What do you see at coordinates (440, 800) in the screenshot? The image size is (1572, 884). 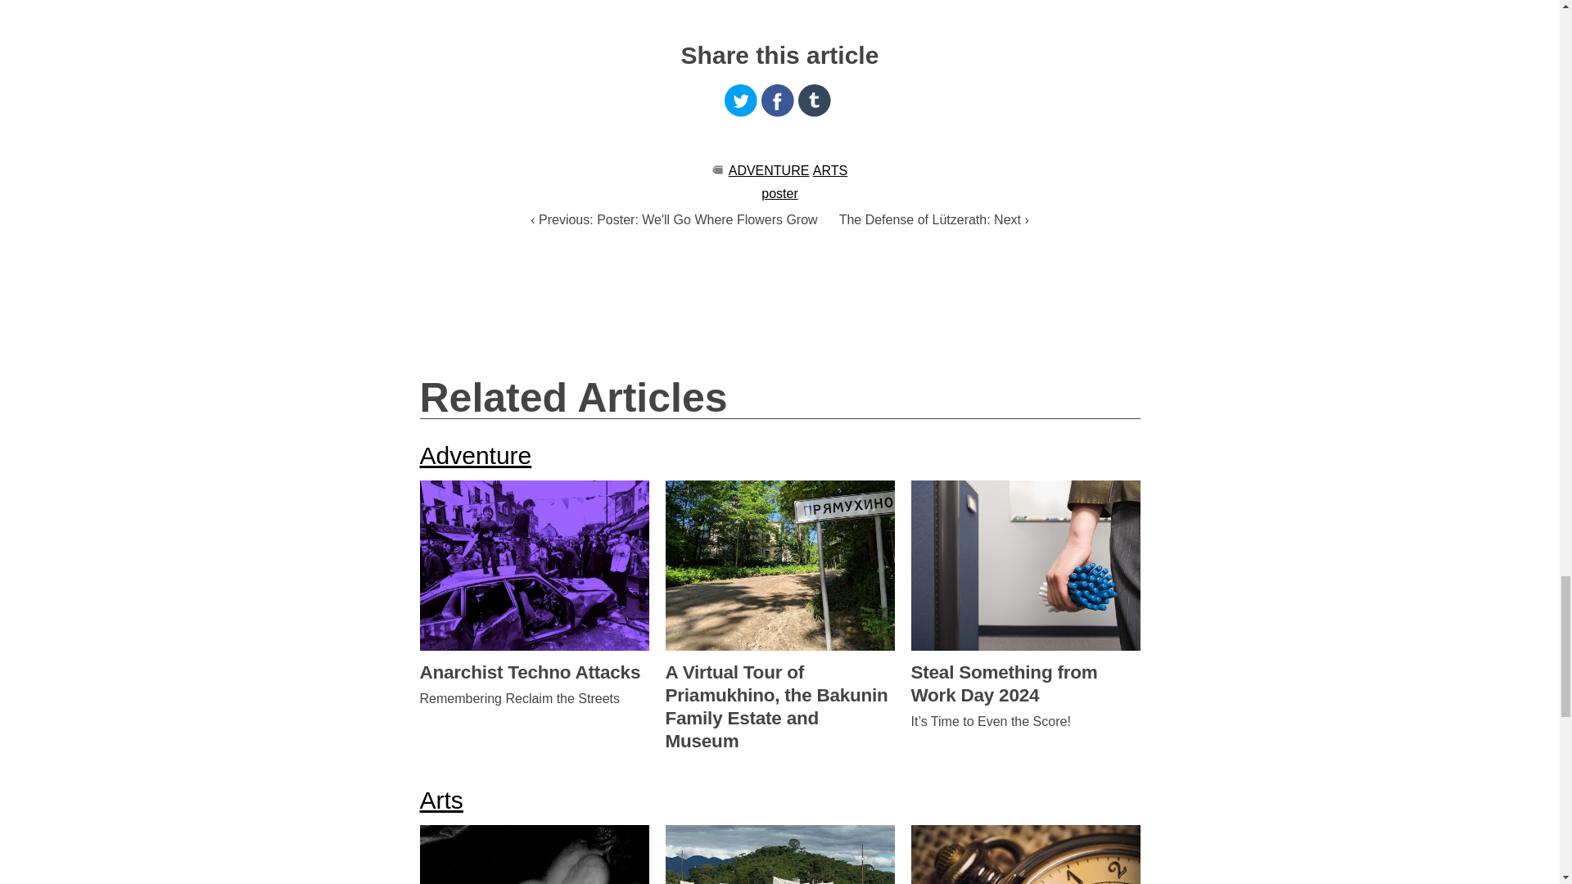 I see `Arts` at bounding box center [440, 800].